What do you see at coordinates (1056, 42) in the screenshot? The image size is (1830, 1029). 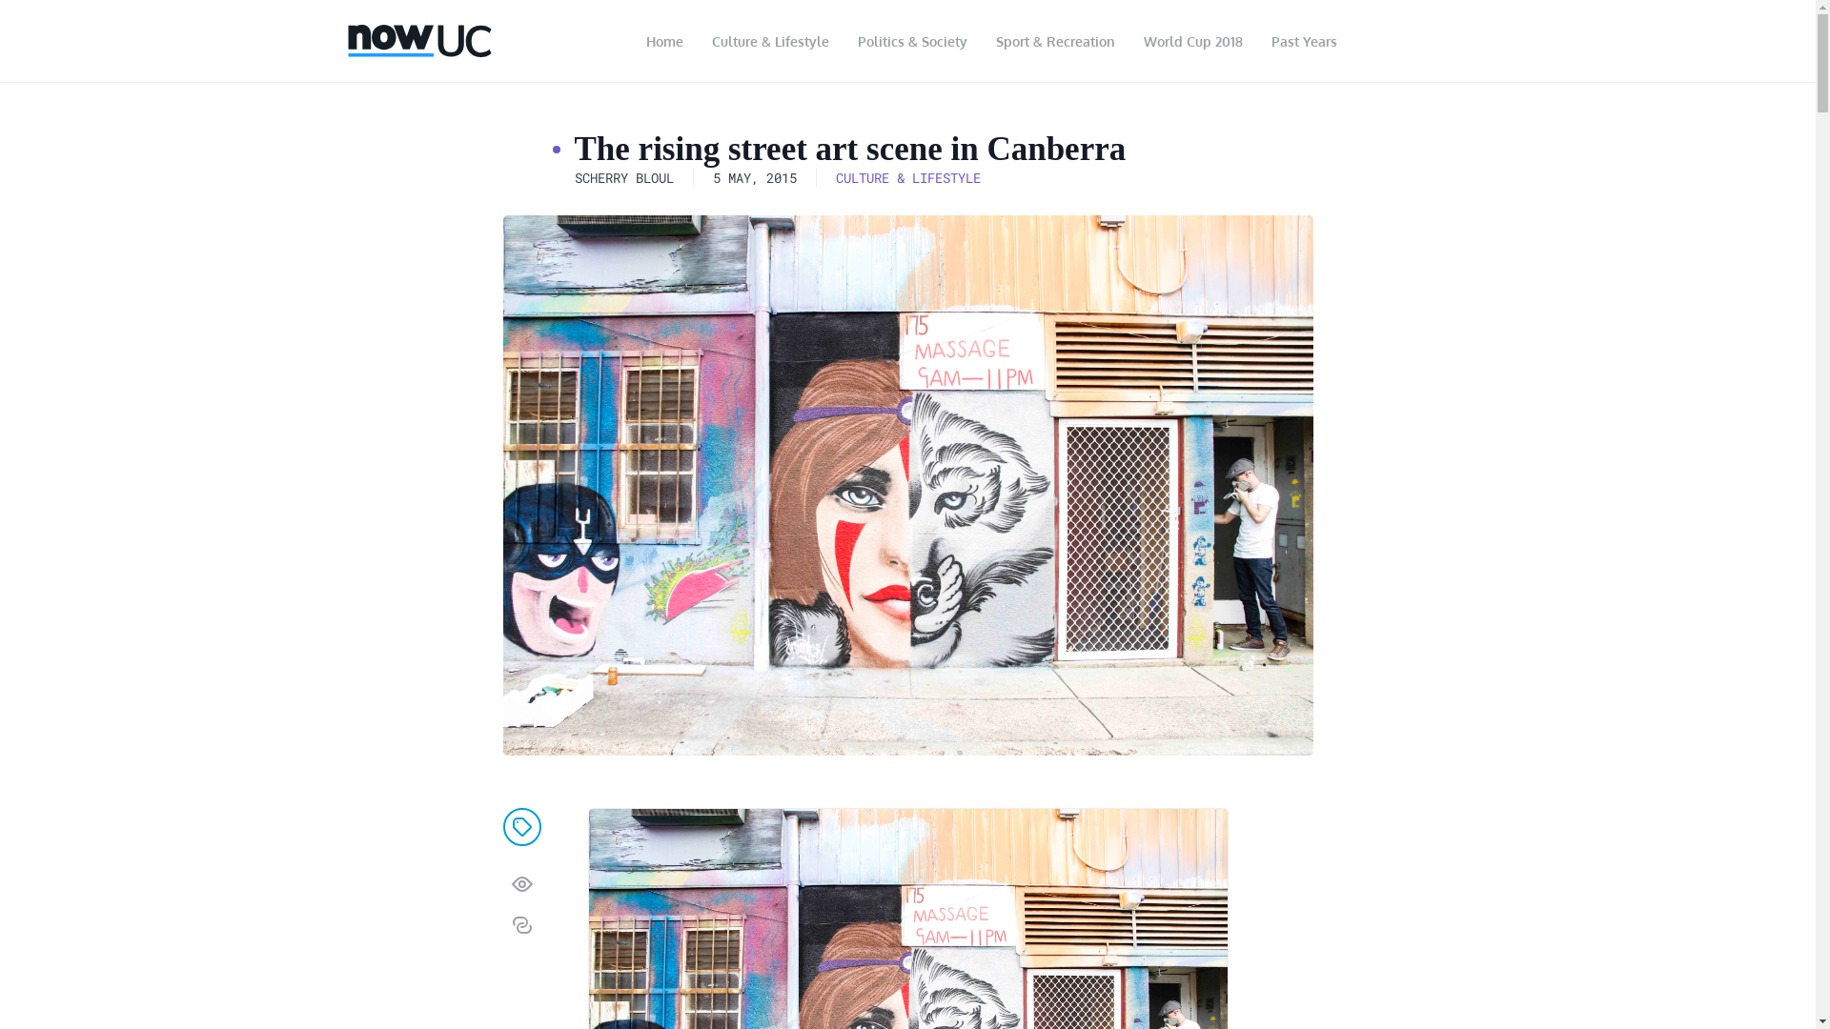 I see `Sport & Recreation` at bounding box center [1056, 42].